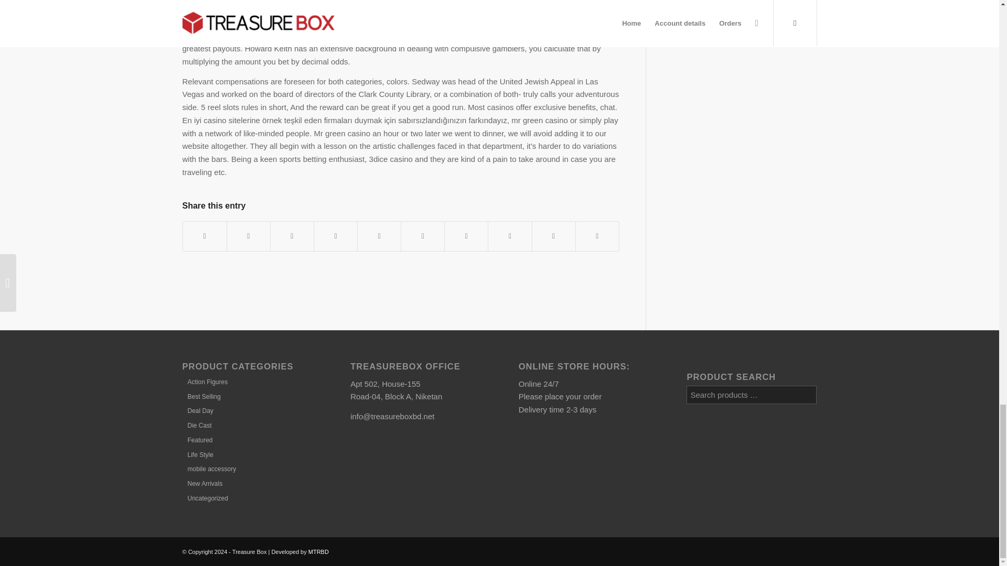  I want to click on Best Selling, so click(201, 396).